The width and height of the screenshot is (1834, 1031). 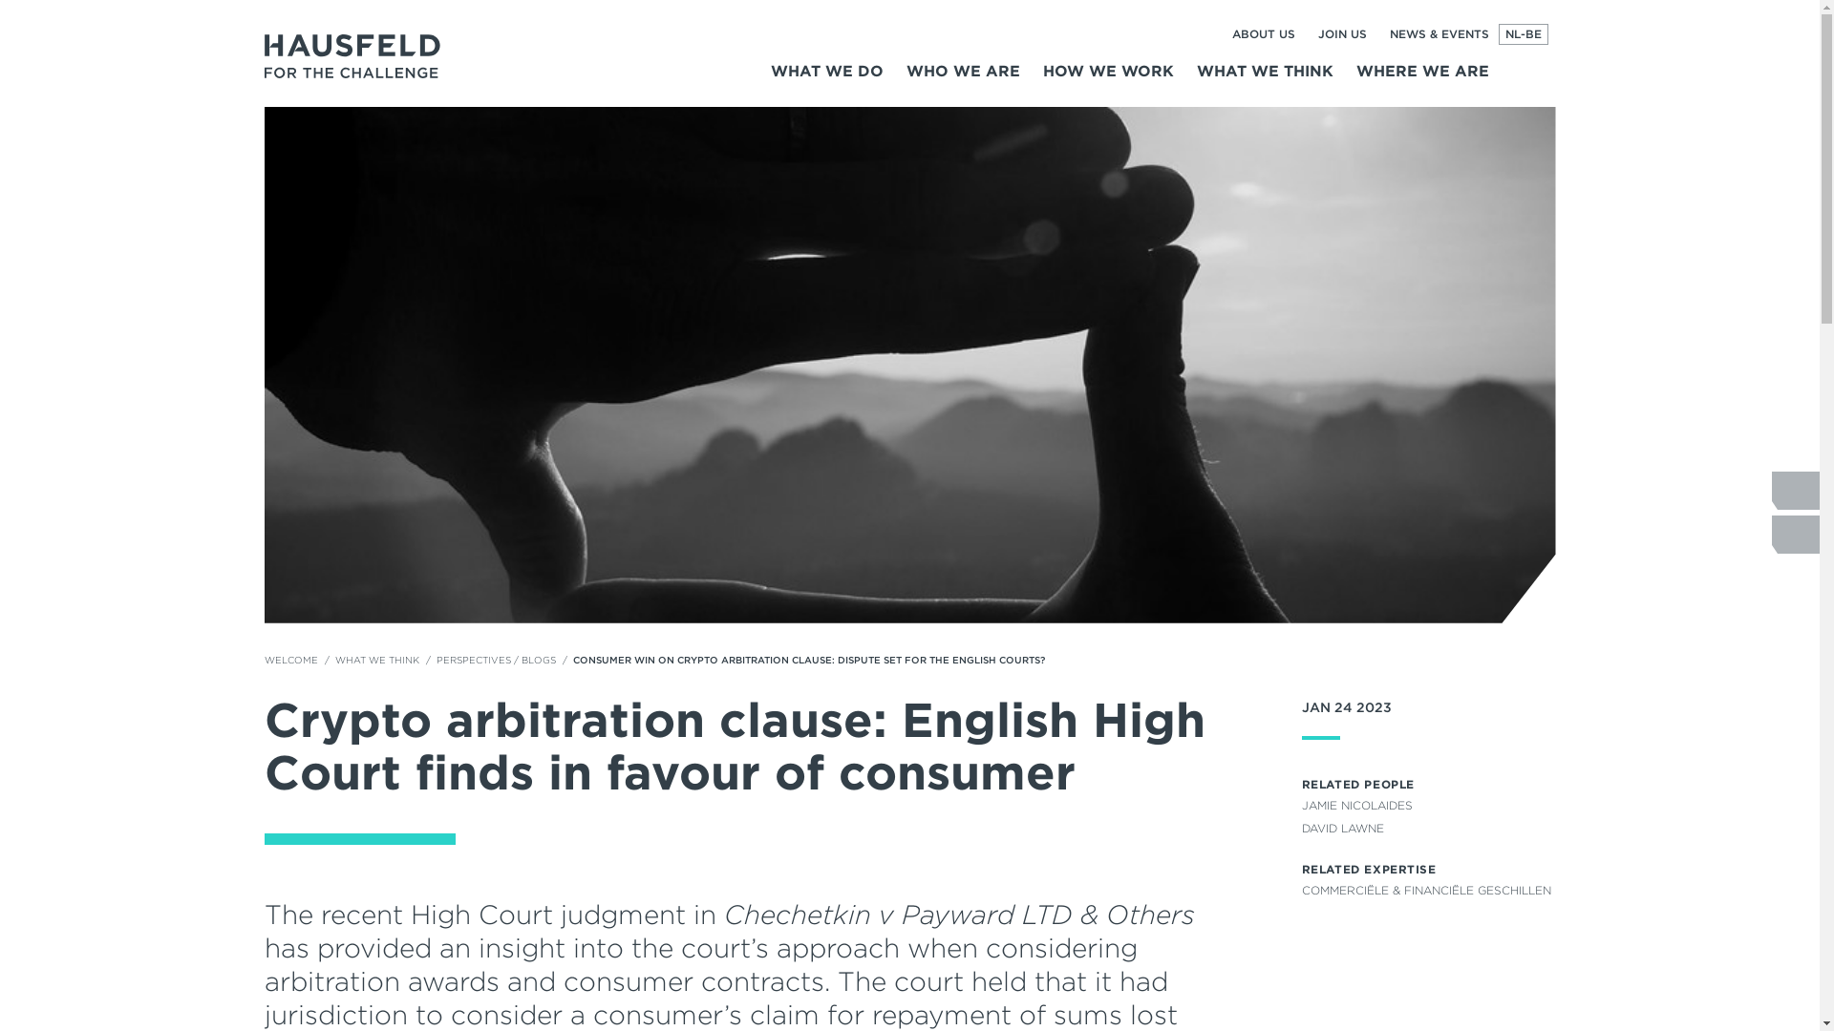 I want to click on NL-BE, so click(x=1523, y=34).